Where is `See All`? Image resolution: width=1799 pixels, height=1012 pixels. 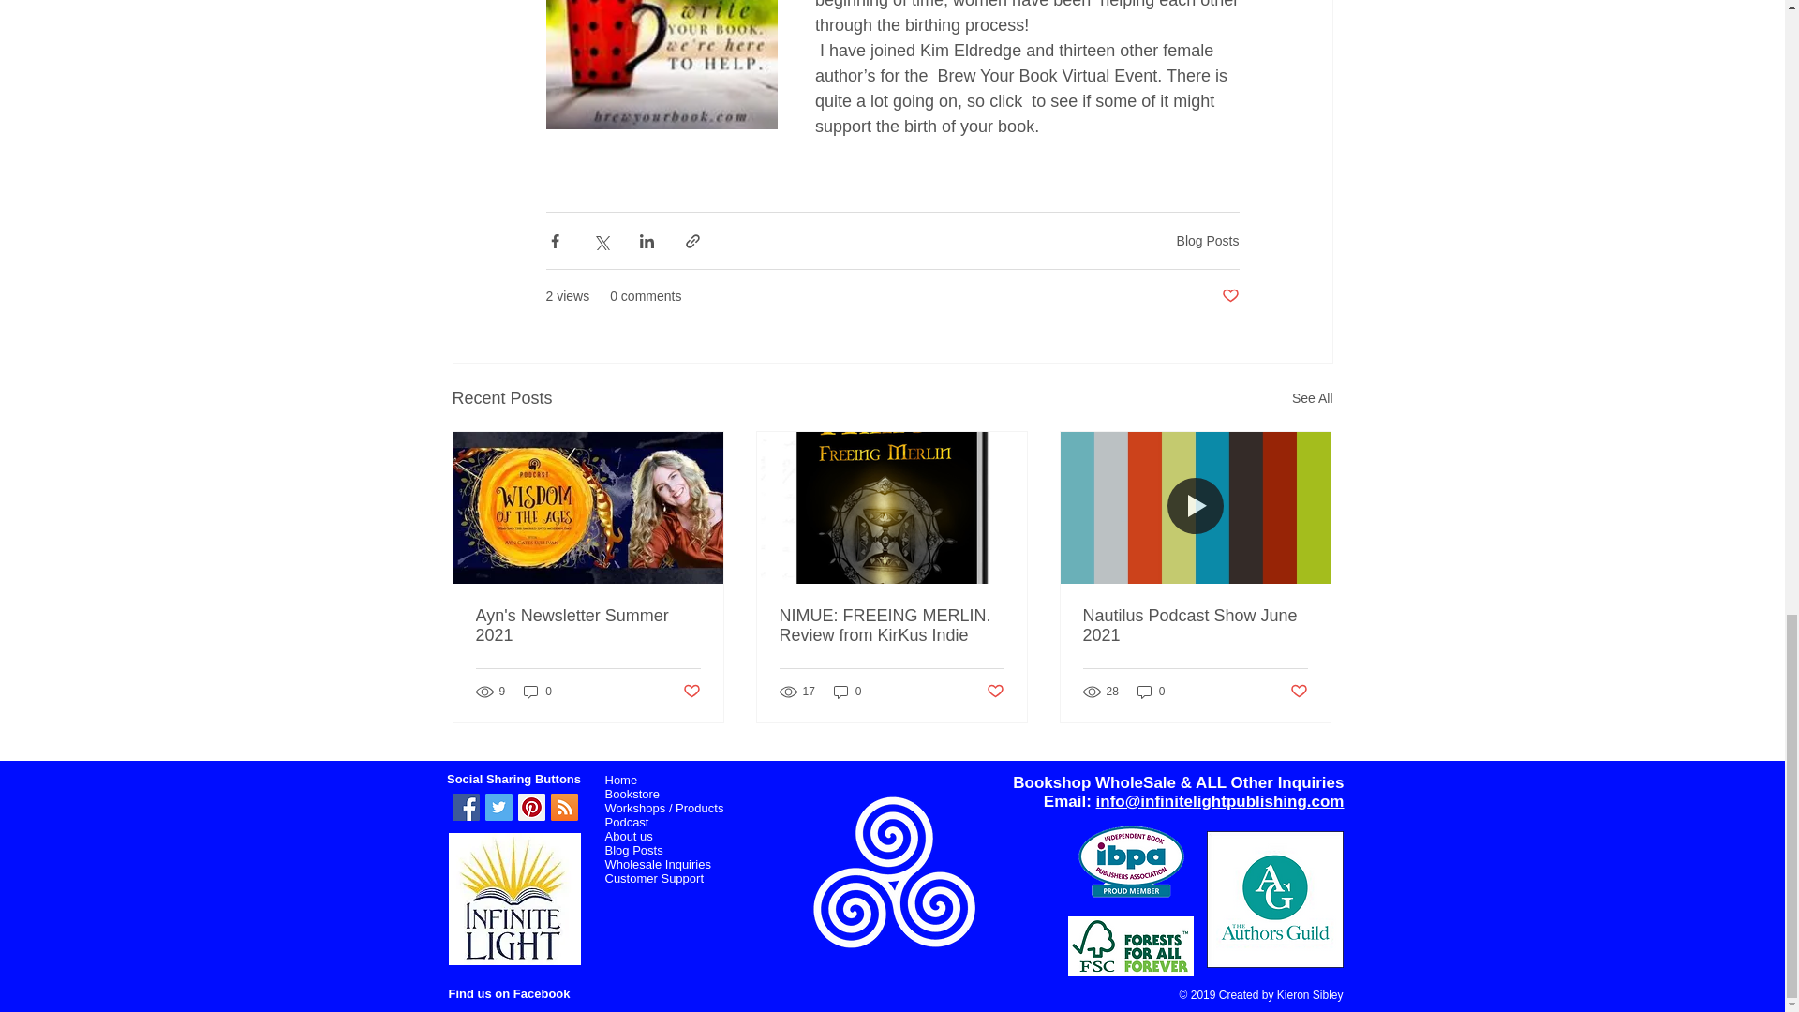 See All is located at coordinates (1312, 398).